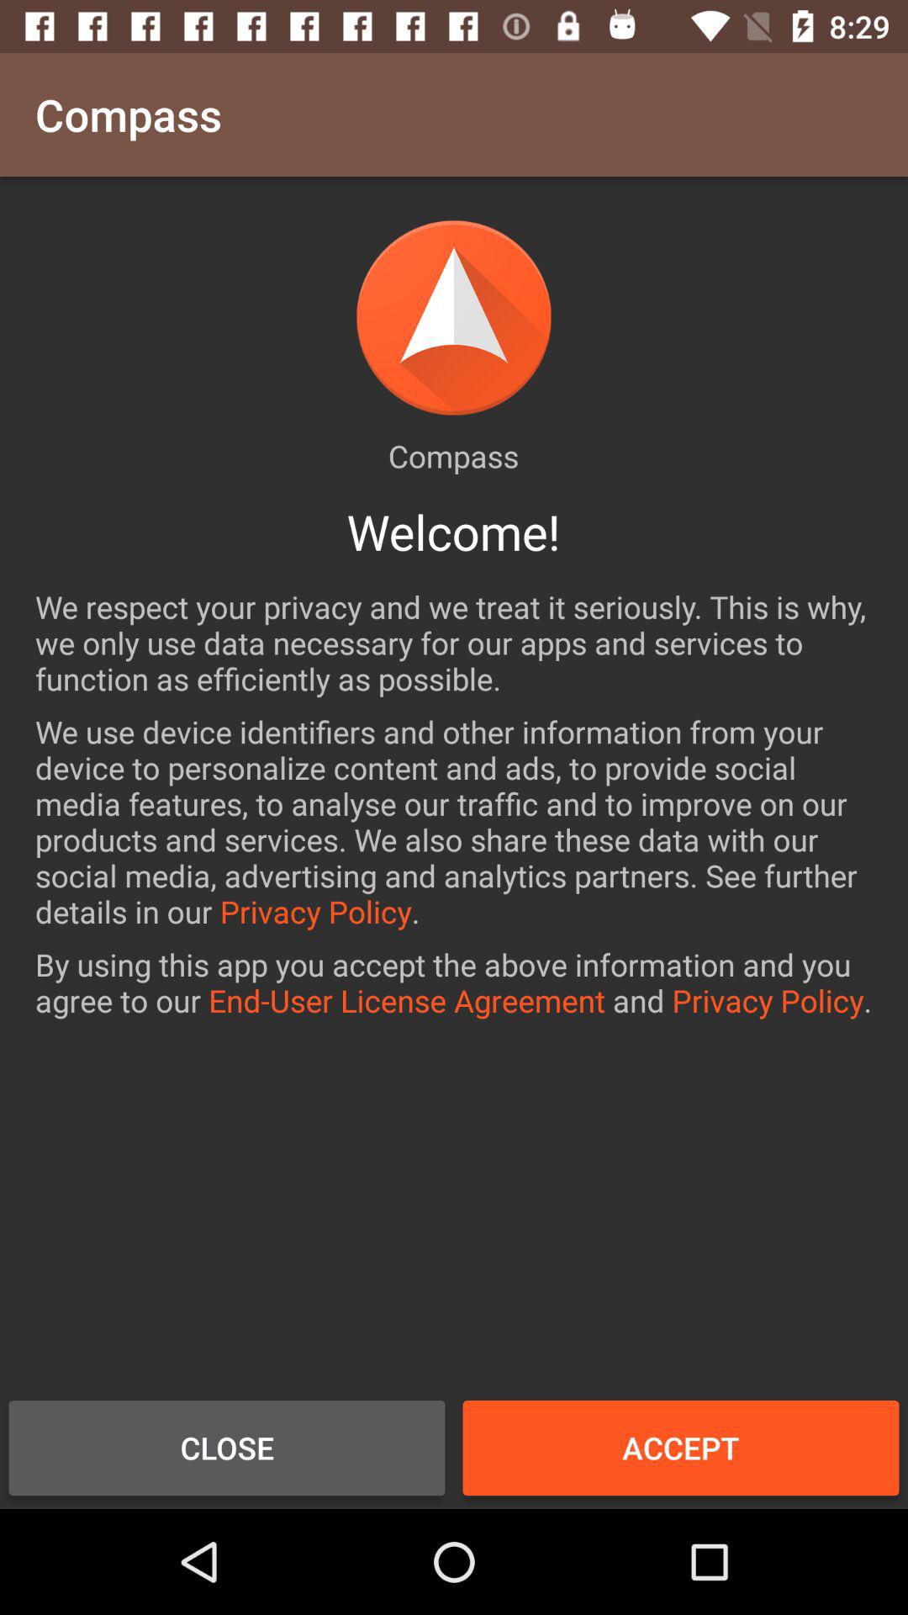  What do you see at coordinates (454, 982) in the screenshot?
I see `launch the icon below the we use device` at bounding box center [454, 982].